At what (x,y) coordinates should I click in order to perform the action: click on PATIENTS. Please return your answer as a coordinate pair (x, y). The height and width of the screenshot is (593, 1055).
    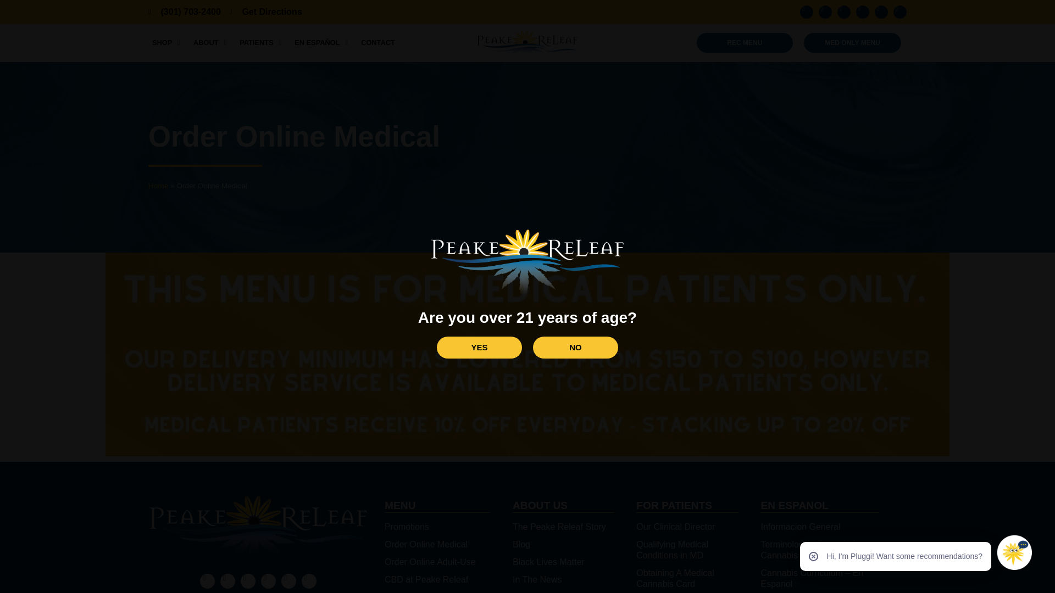
    Looking at the image, I should click on (260, 43).